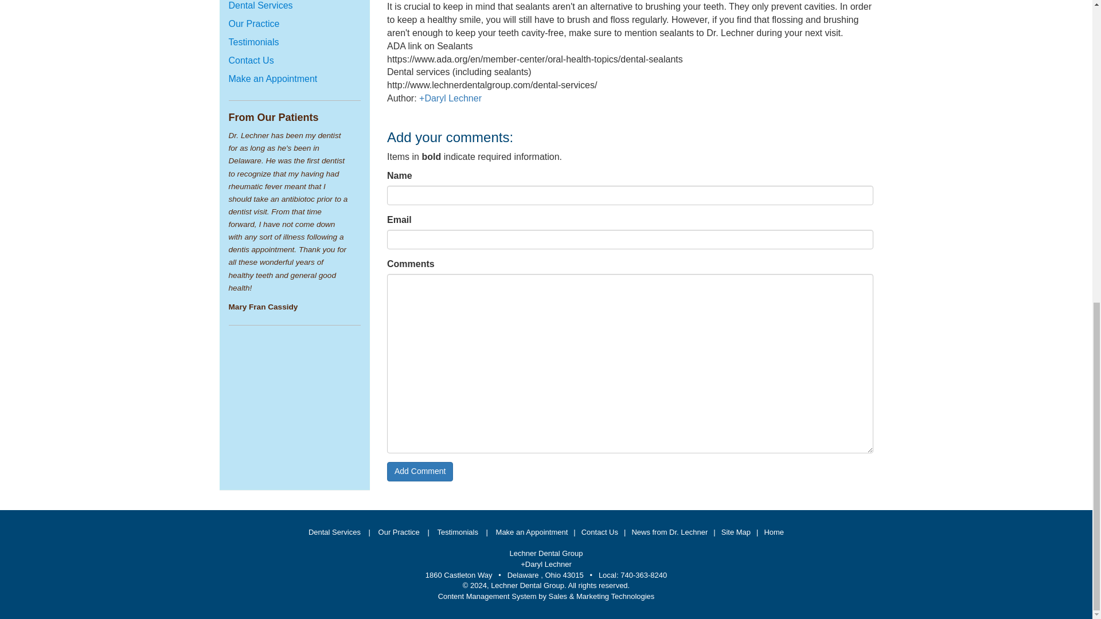 This screenshot has width=1101, height=619. I want to click on Dental Services, so click(260, 6).